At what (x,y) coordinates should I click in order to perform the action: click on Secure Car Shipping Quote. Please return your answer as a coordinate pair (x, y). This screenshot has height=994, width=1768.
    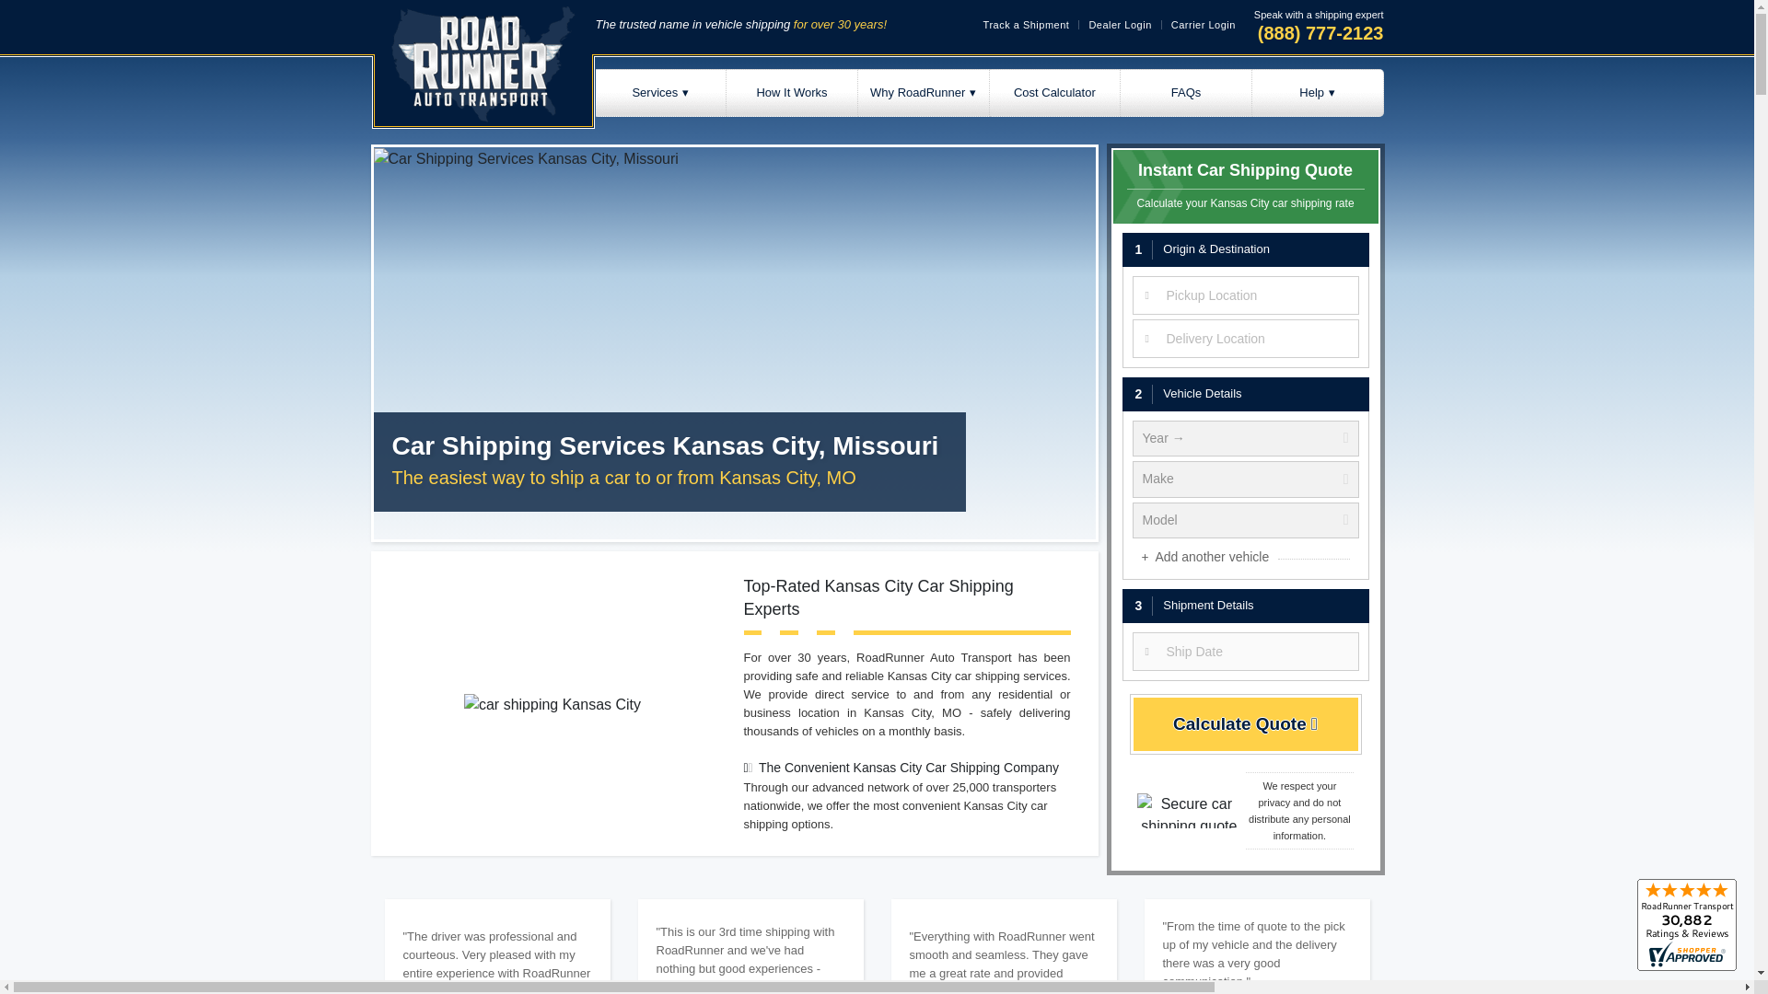
    Looking at the image, I should click on (1188, 810).